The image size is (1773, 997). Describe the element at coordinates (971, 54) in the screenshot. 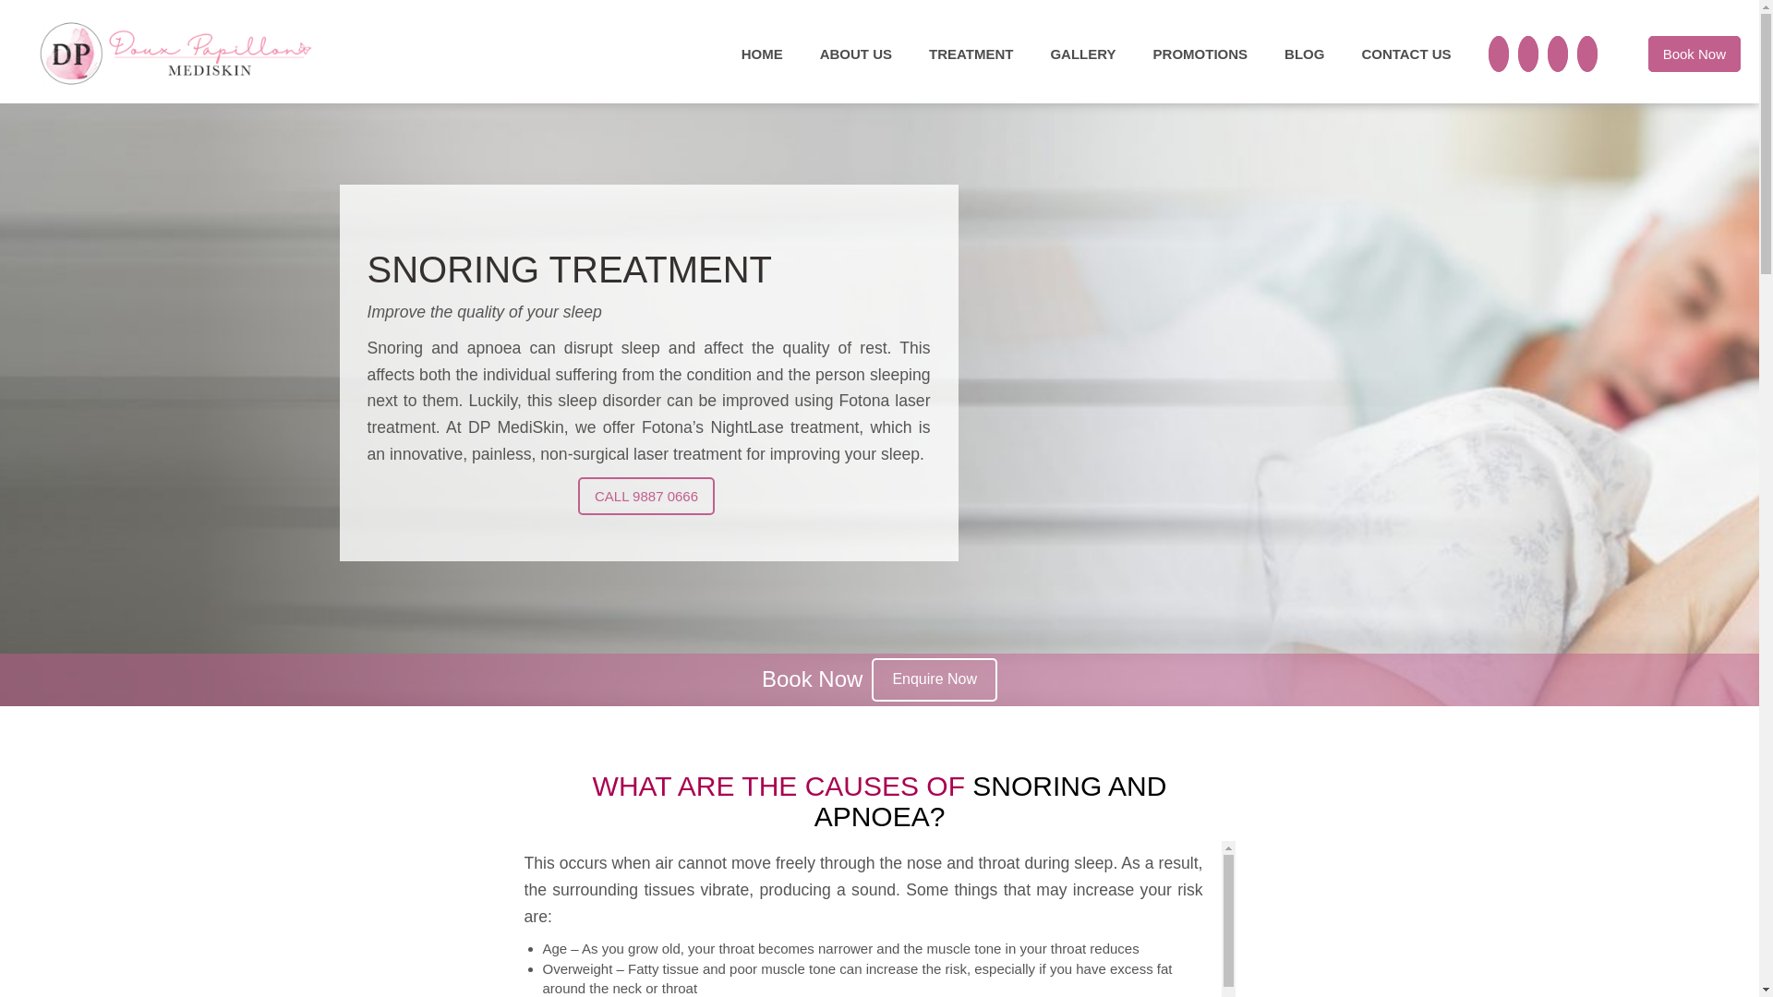

I see `TREATMENT` at that location.